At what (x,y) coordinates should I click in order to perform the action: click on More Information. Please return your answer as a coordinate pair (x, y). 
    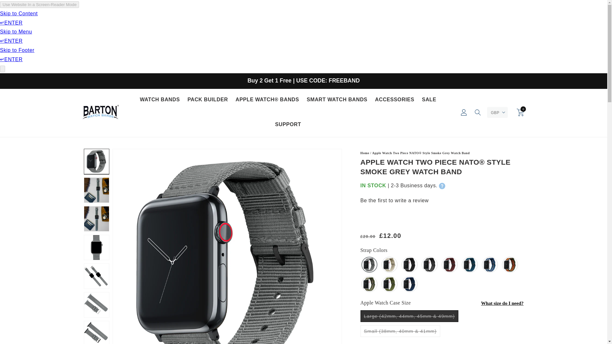
    Looking at the image, I should click on (442, 186).